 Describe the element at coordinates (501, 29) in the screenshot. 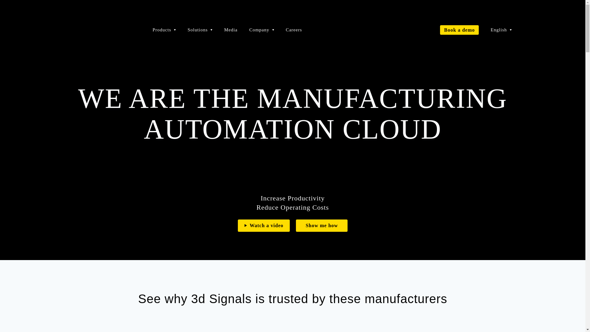

I see `English` at that location.